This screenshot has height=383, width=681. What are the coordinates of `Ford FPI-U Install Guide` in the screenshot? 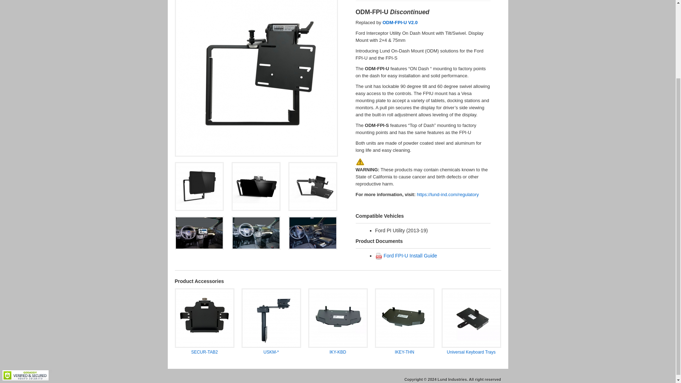 It's located at (410, 255).